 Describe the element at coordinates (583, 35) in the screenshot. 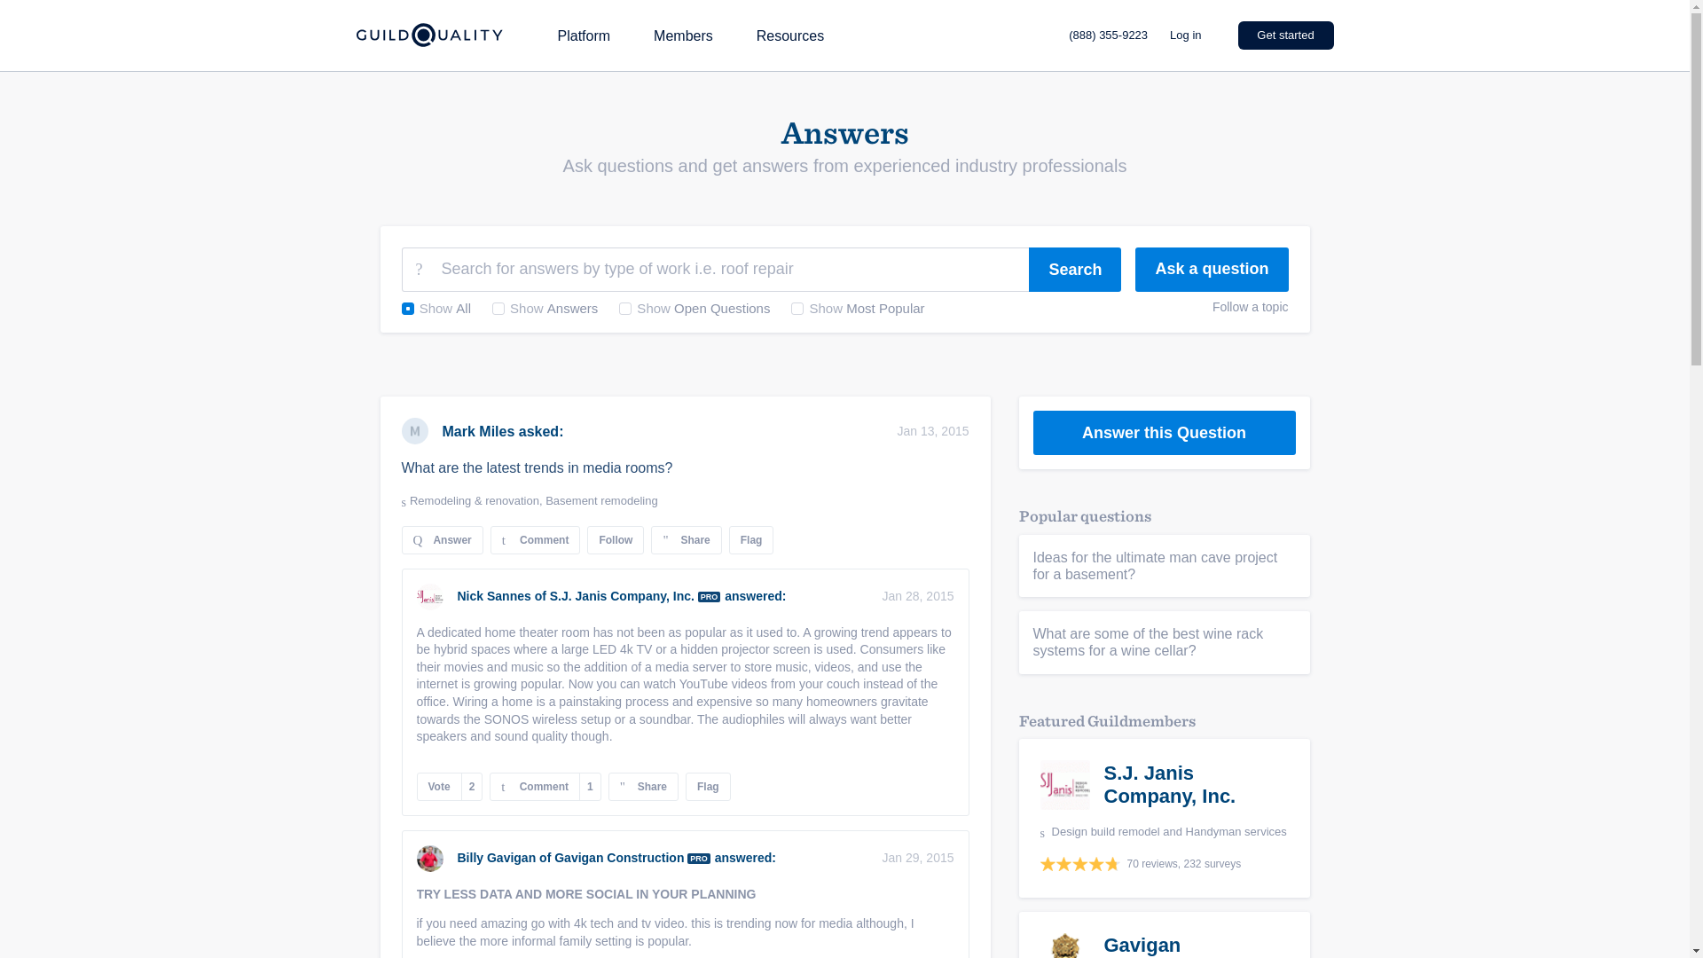

I see `Platform` at that location.